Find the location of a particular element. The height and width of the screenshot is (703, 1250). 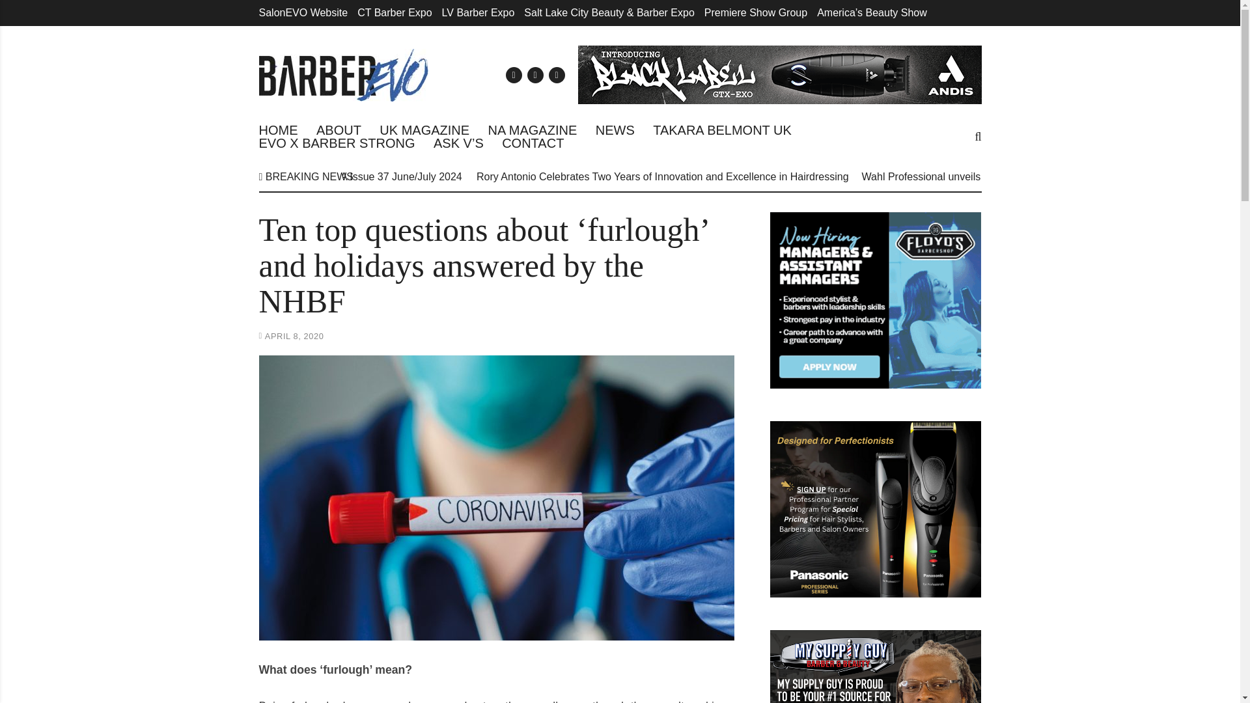

UK MAGAZINE is located at coordinates (424, 130).